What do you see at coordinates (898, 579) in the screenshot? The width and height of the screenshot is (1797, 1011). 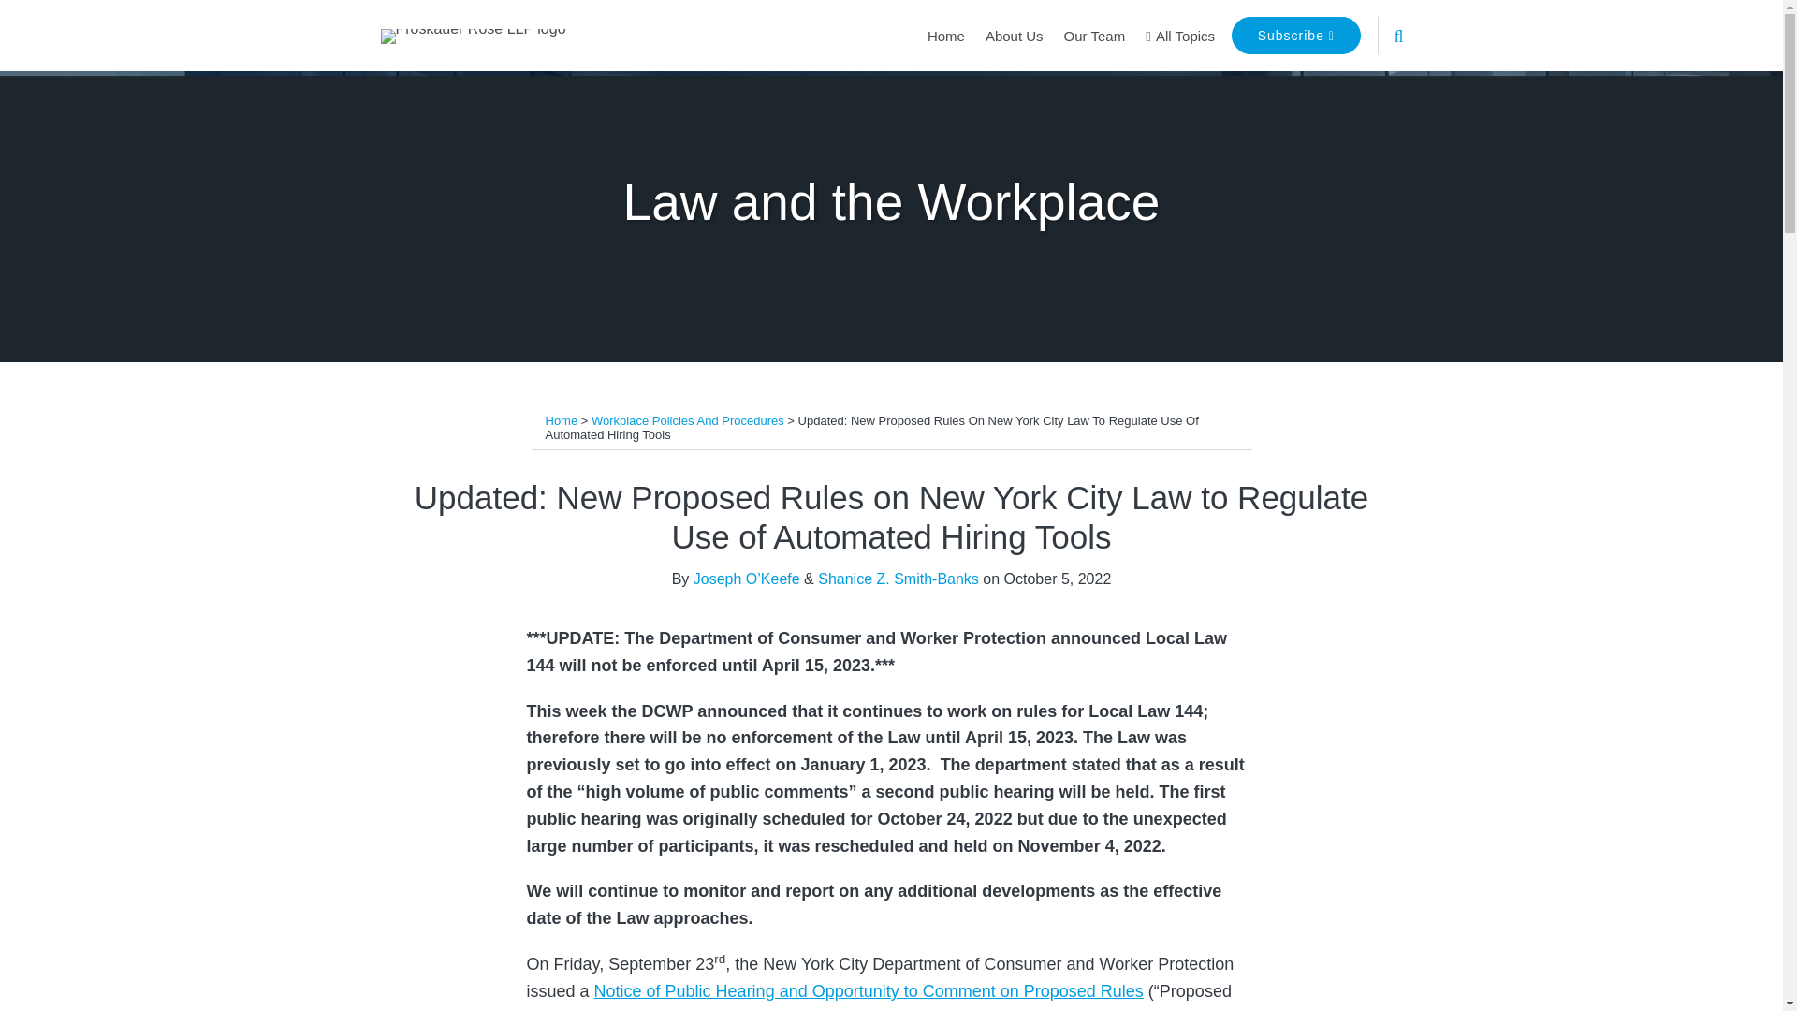 I see `Shanice Z. Smith-Banks` at bounding box center [898, 579].